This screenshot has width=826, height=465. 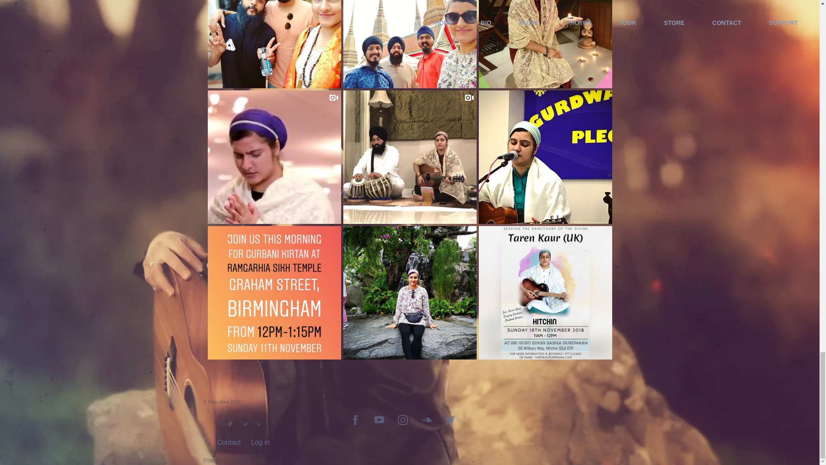 What do you see at coordinates (260, 442) in the screenshot?
I see `Log in` at bounding box center [260, 442].